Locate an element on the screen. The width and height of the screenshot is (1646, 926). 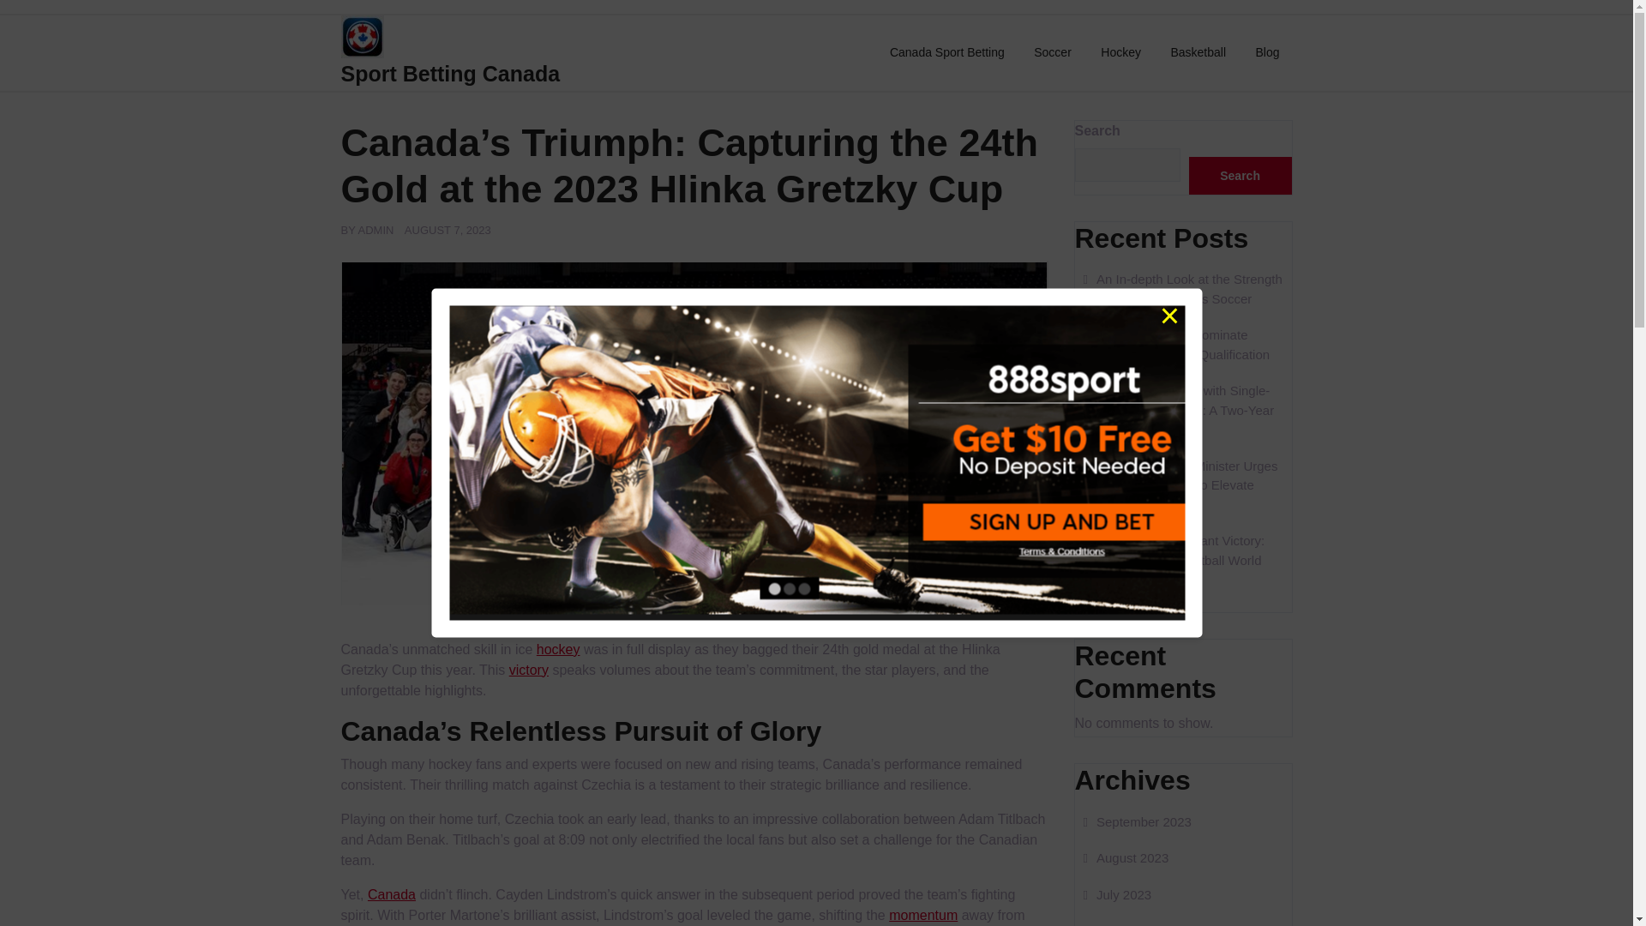
ADMIN is located at coordinates (376, 230).